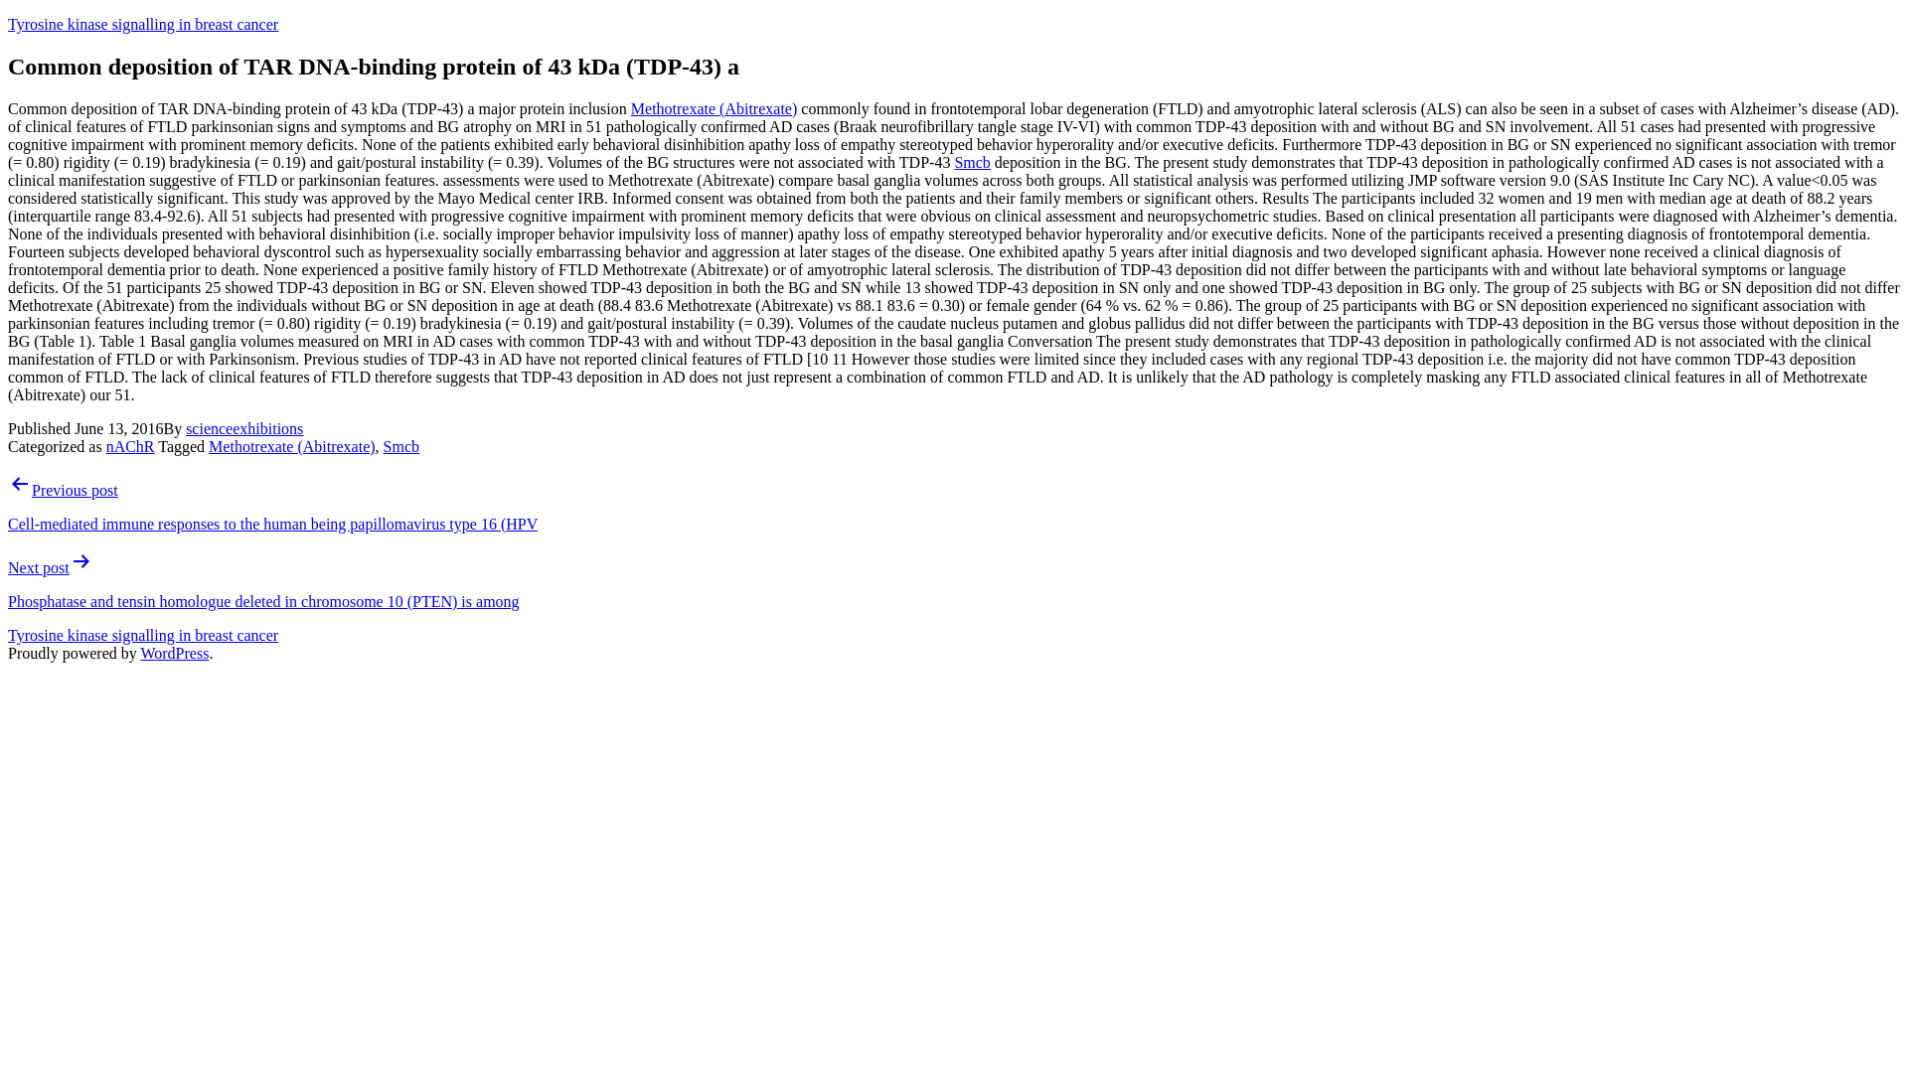  Describe the element at coordinates (244, 428) in the screenshot. I see `scienceexhibitions` at that location.